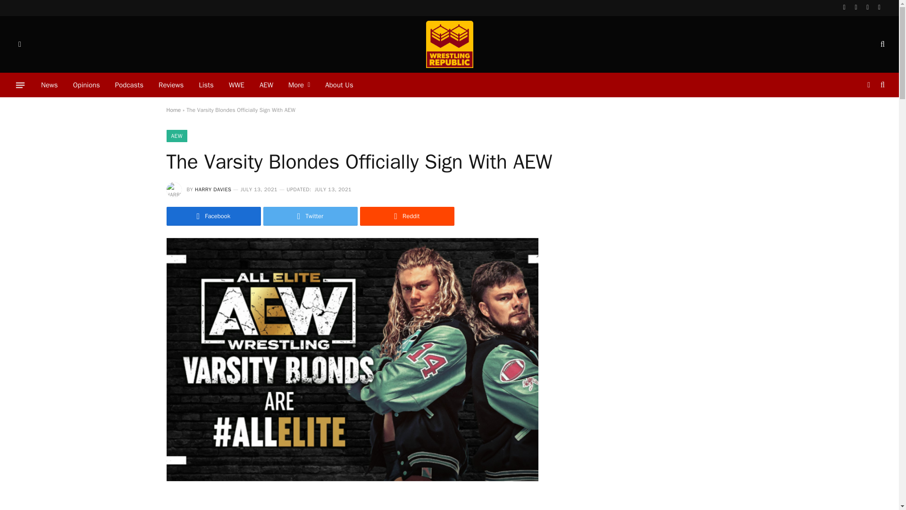 Image resolution: width=906 pixels, height=510 pixels. I want to click on Reviews, so click(171, 85).